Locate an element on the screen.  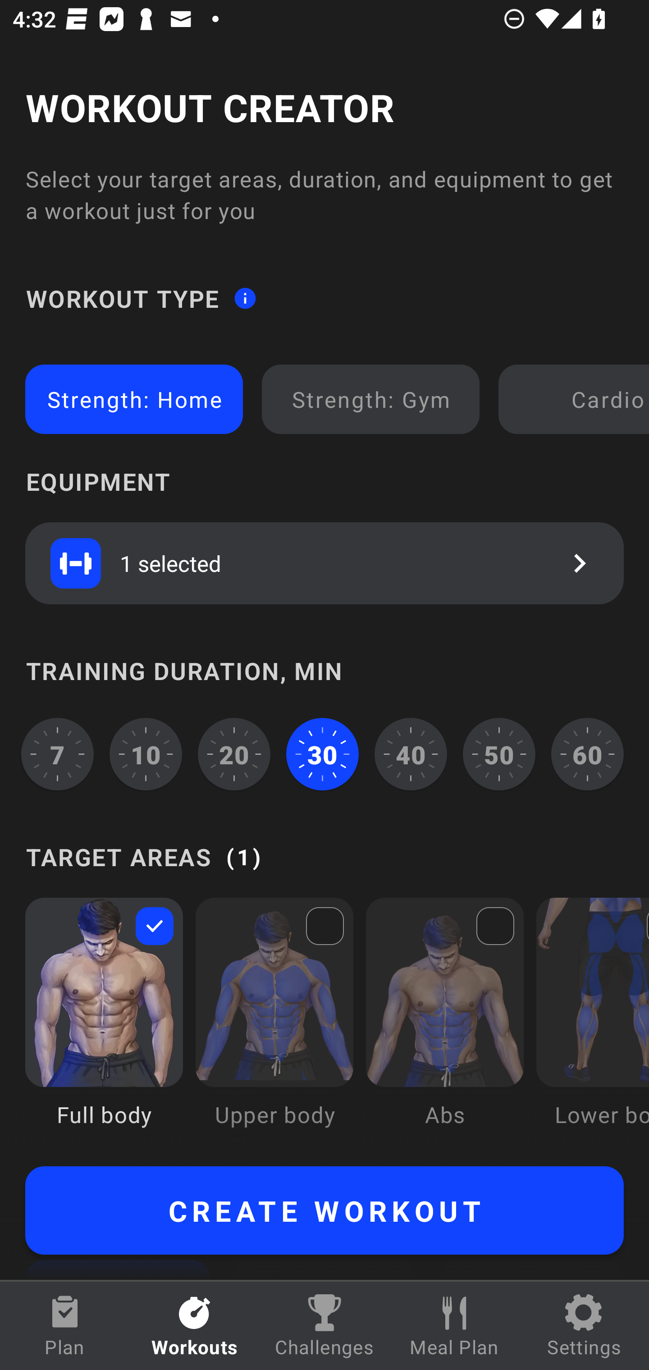
40 is located at coordinates (411, 754).